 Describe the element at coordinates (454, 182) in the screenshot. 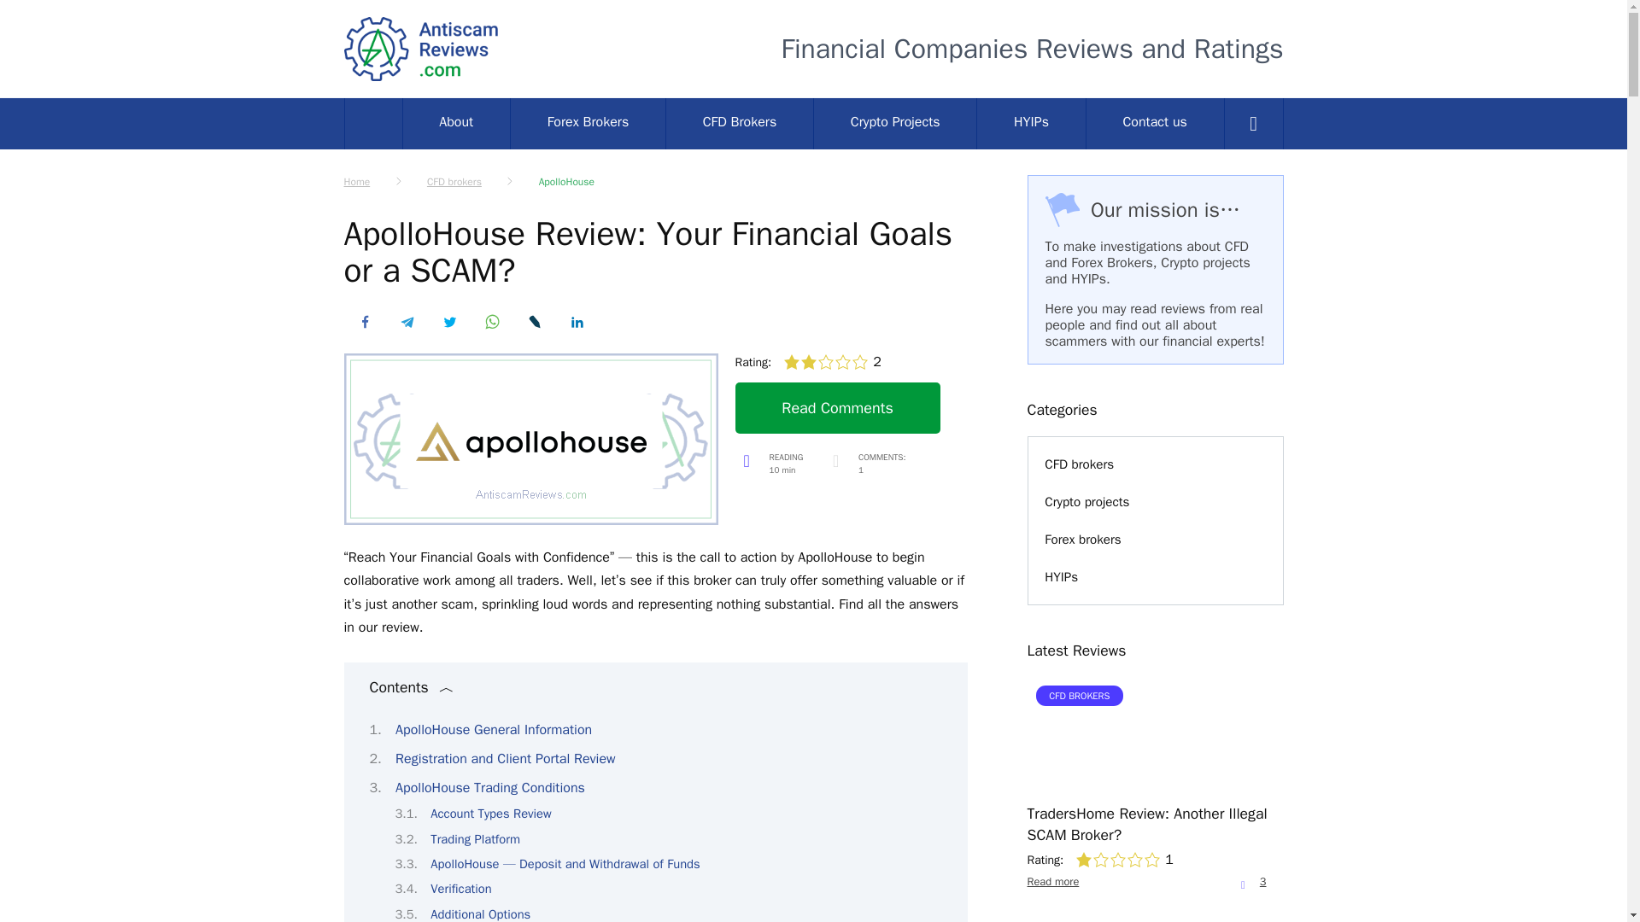

I see `CFD brokers` at that location.